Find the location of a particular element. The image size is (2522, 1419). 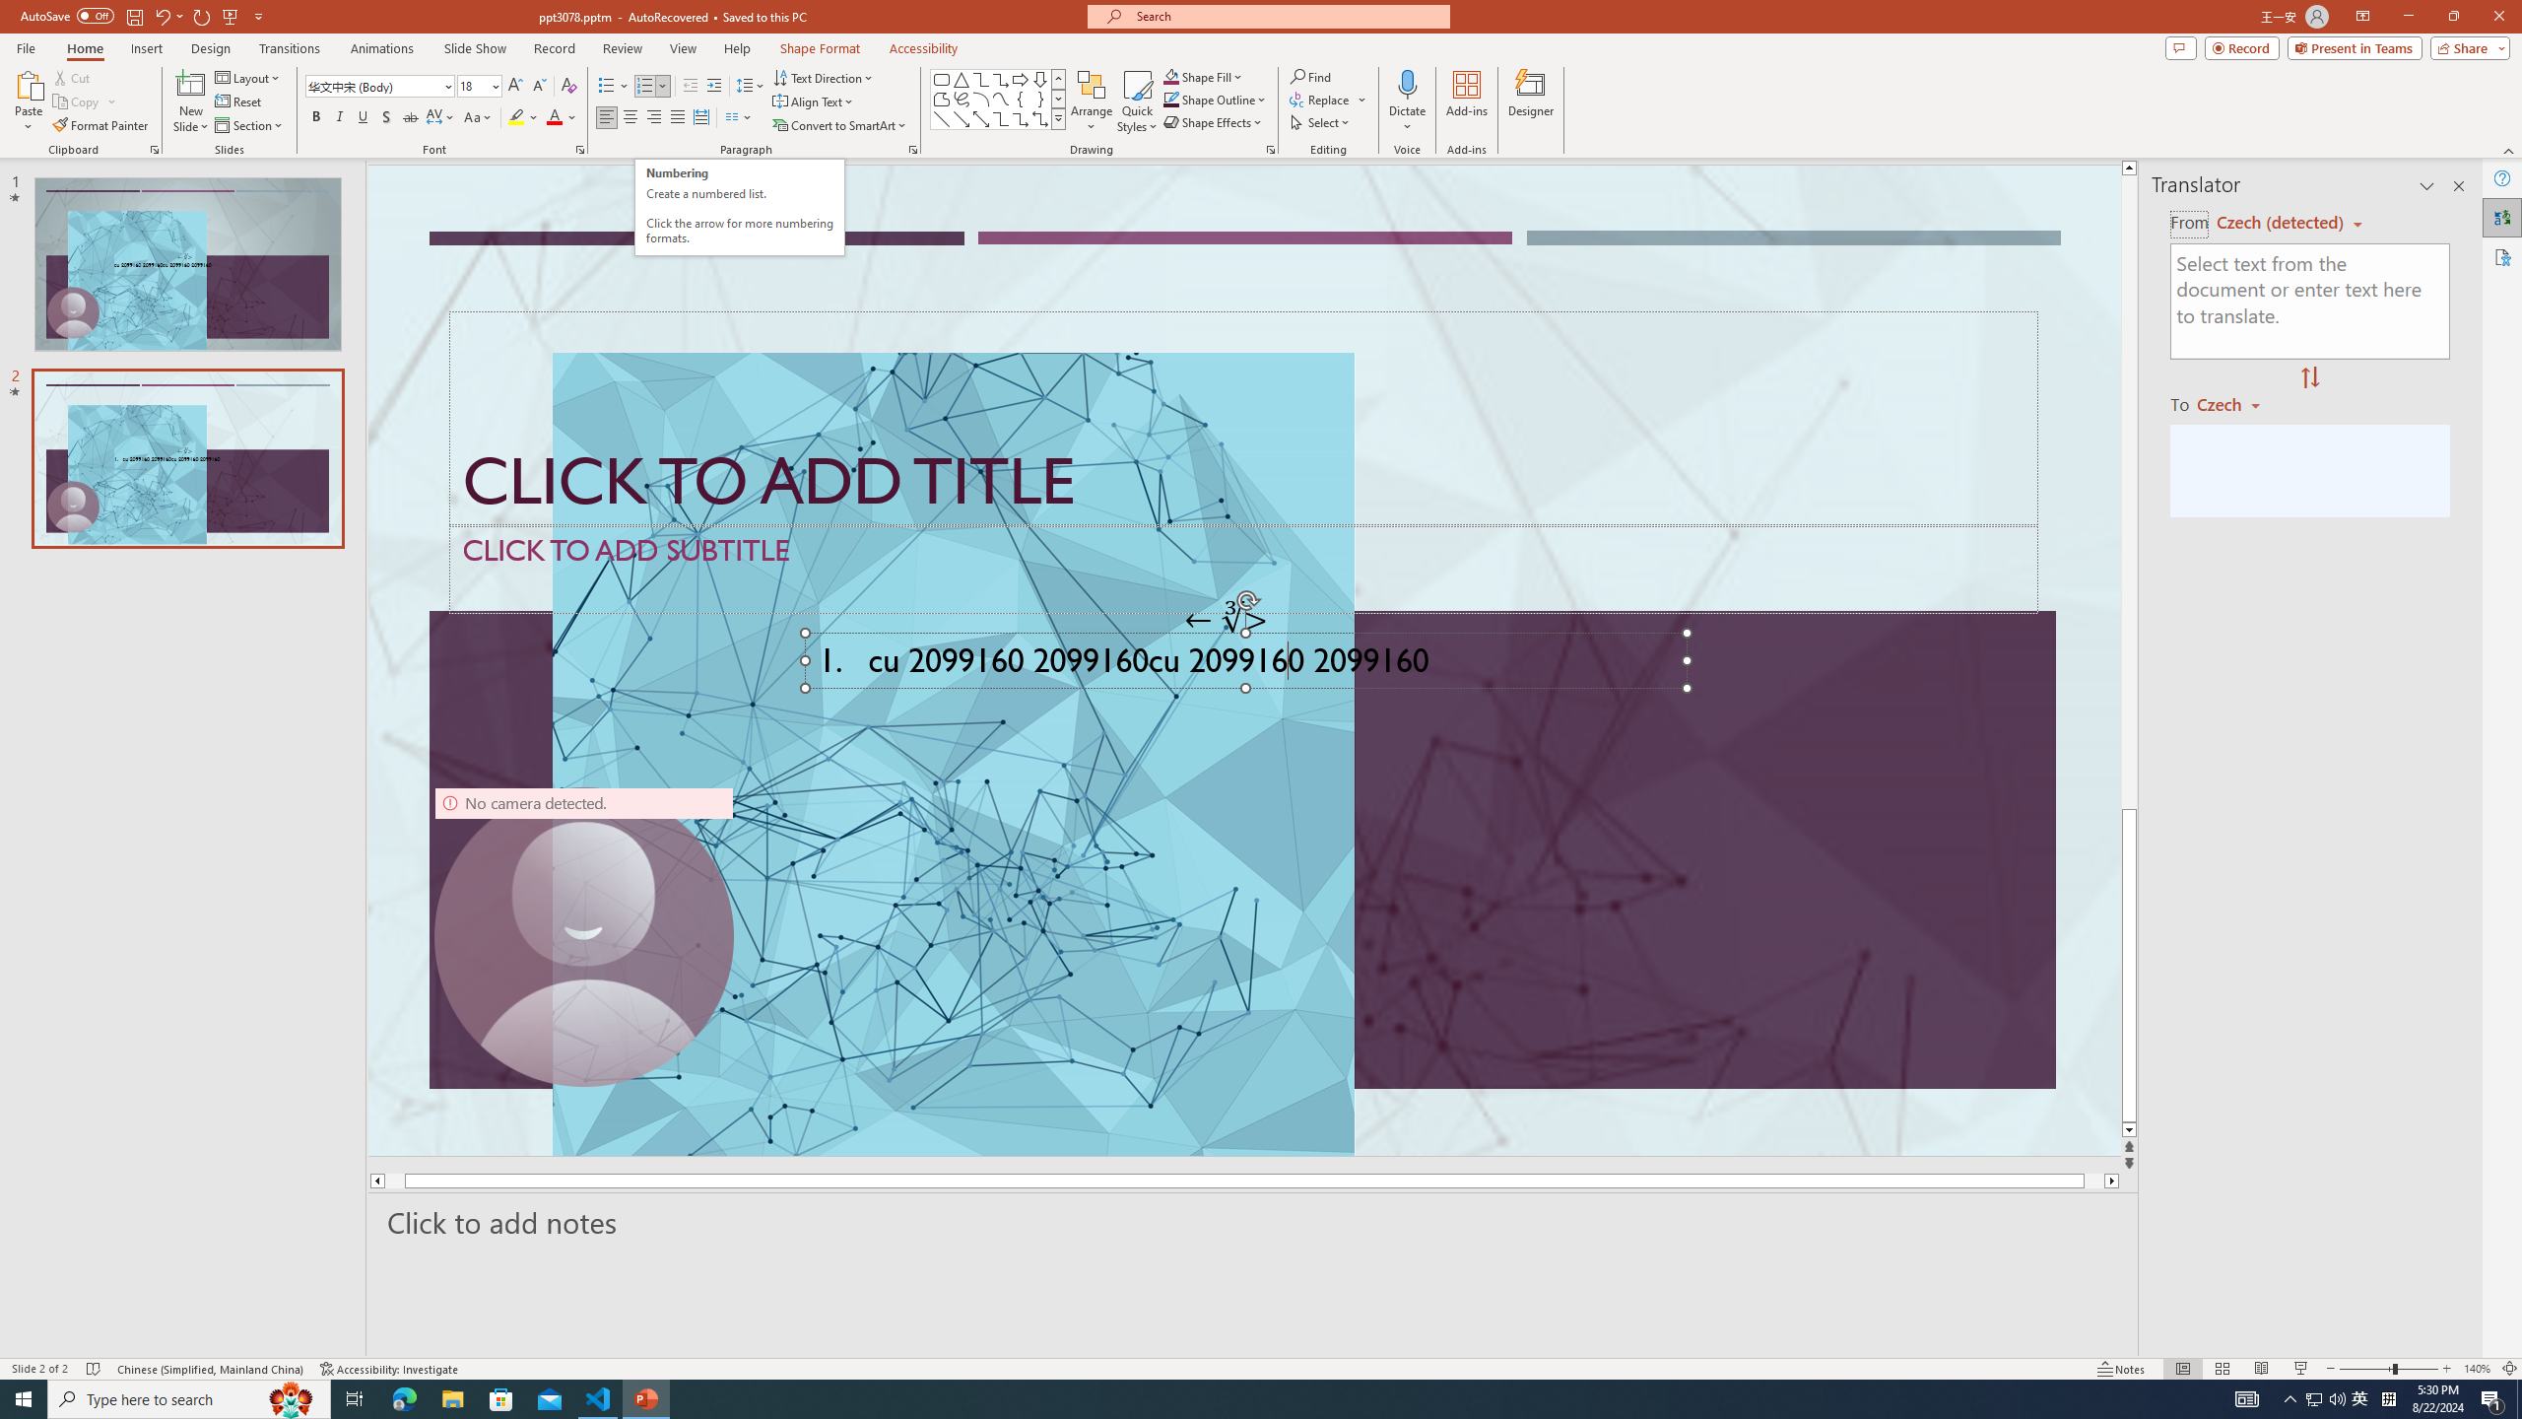

Shapes is located at coordinates (1058, 118).